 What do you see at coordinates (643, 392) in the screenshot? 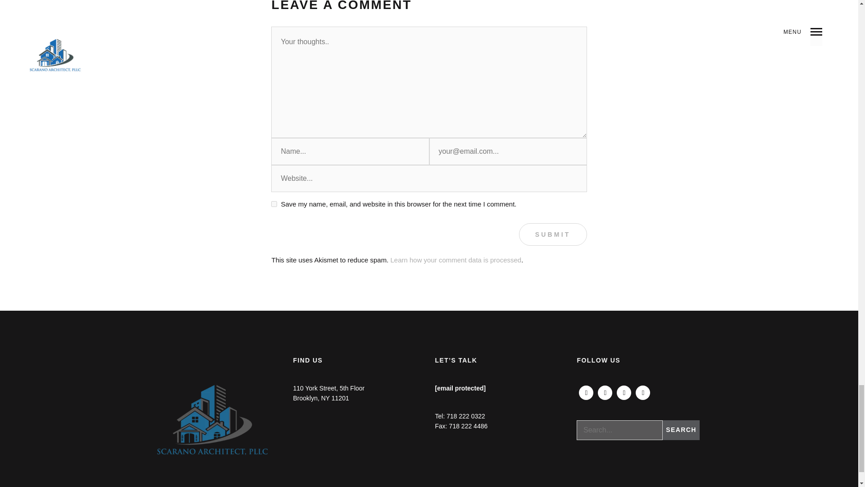
I see `Medium` at bounding box center [643, 392].